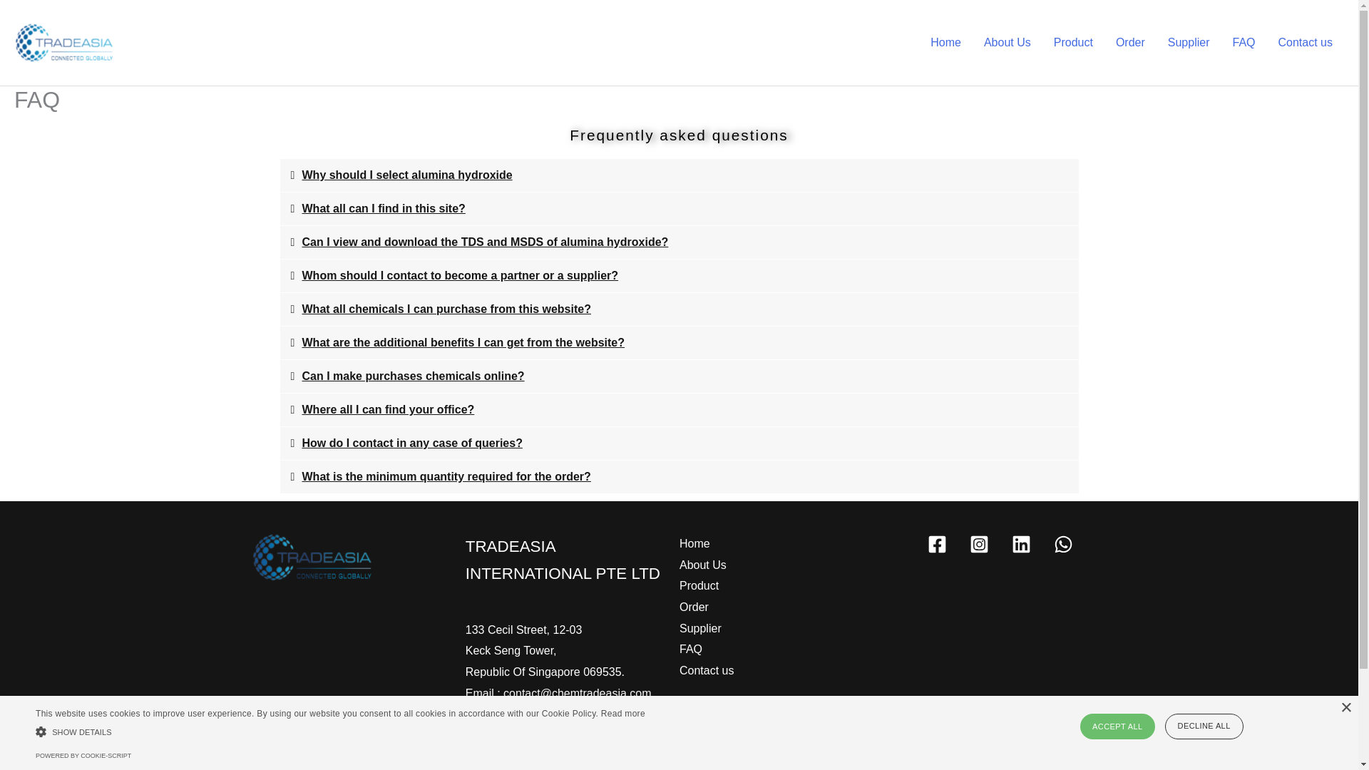 The image size is (1369, 770). Describe the element at coordinates (412, 443) in the screenshot. I see `How do I contact in any case of queries?` at that location.